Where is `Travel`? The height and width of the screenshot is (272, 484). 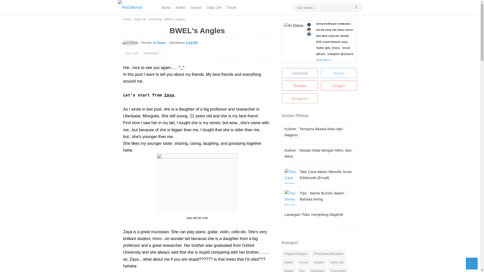 Travel is located at coordinates (231, 8).